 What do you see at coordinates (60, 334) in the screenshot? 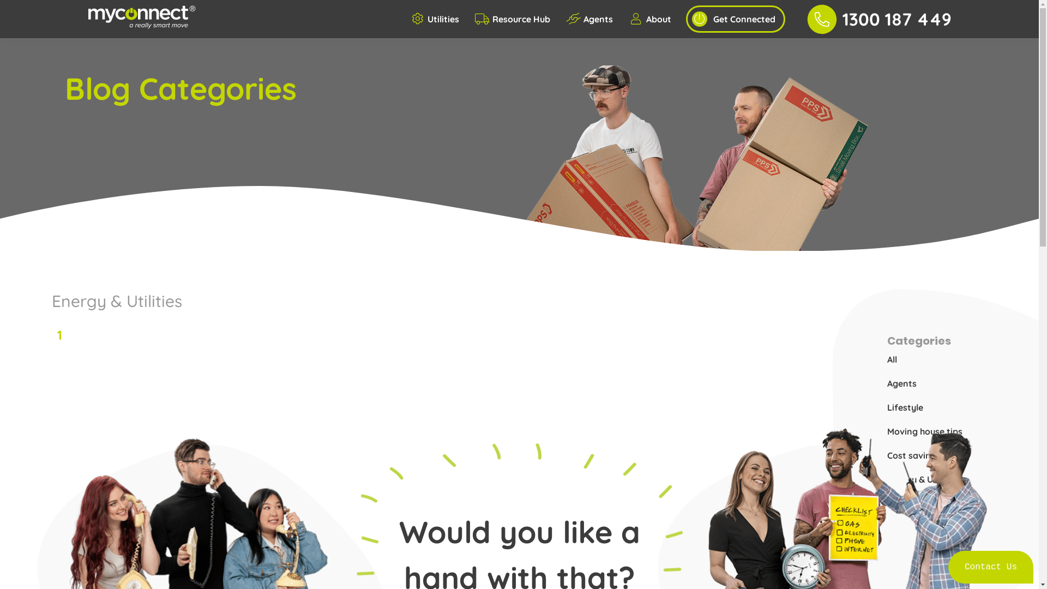
I see `1` at bounding box center [60, 334].